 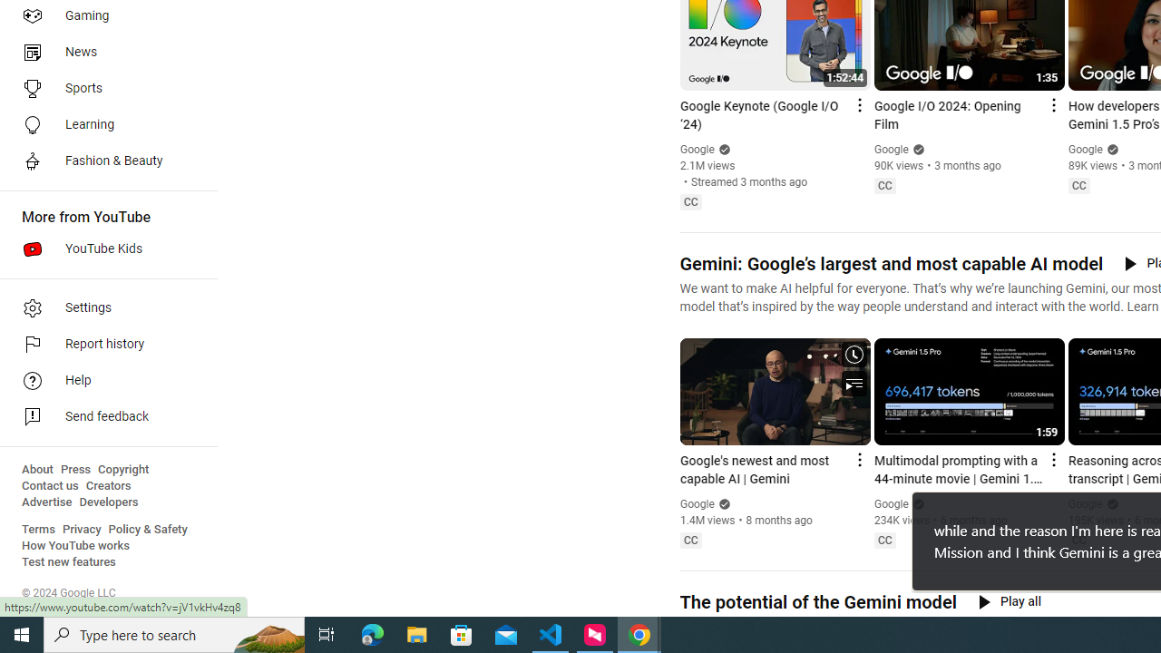 What do you see at coordinates (148, 530) in the screenshot?
I see `Policy & Safety` at bounding box center [148, 530].